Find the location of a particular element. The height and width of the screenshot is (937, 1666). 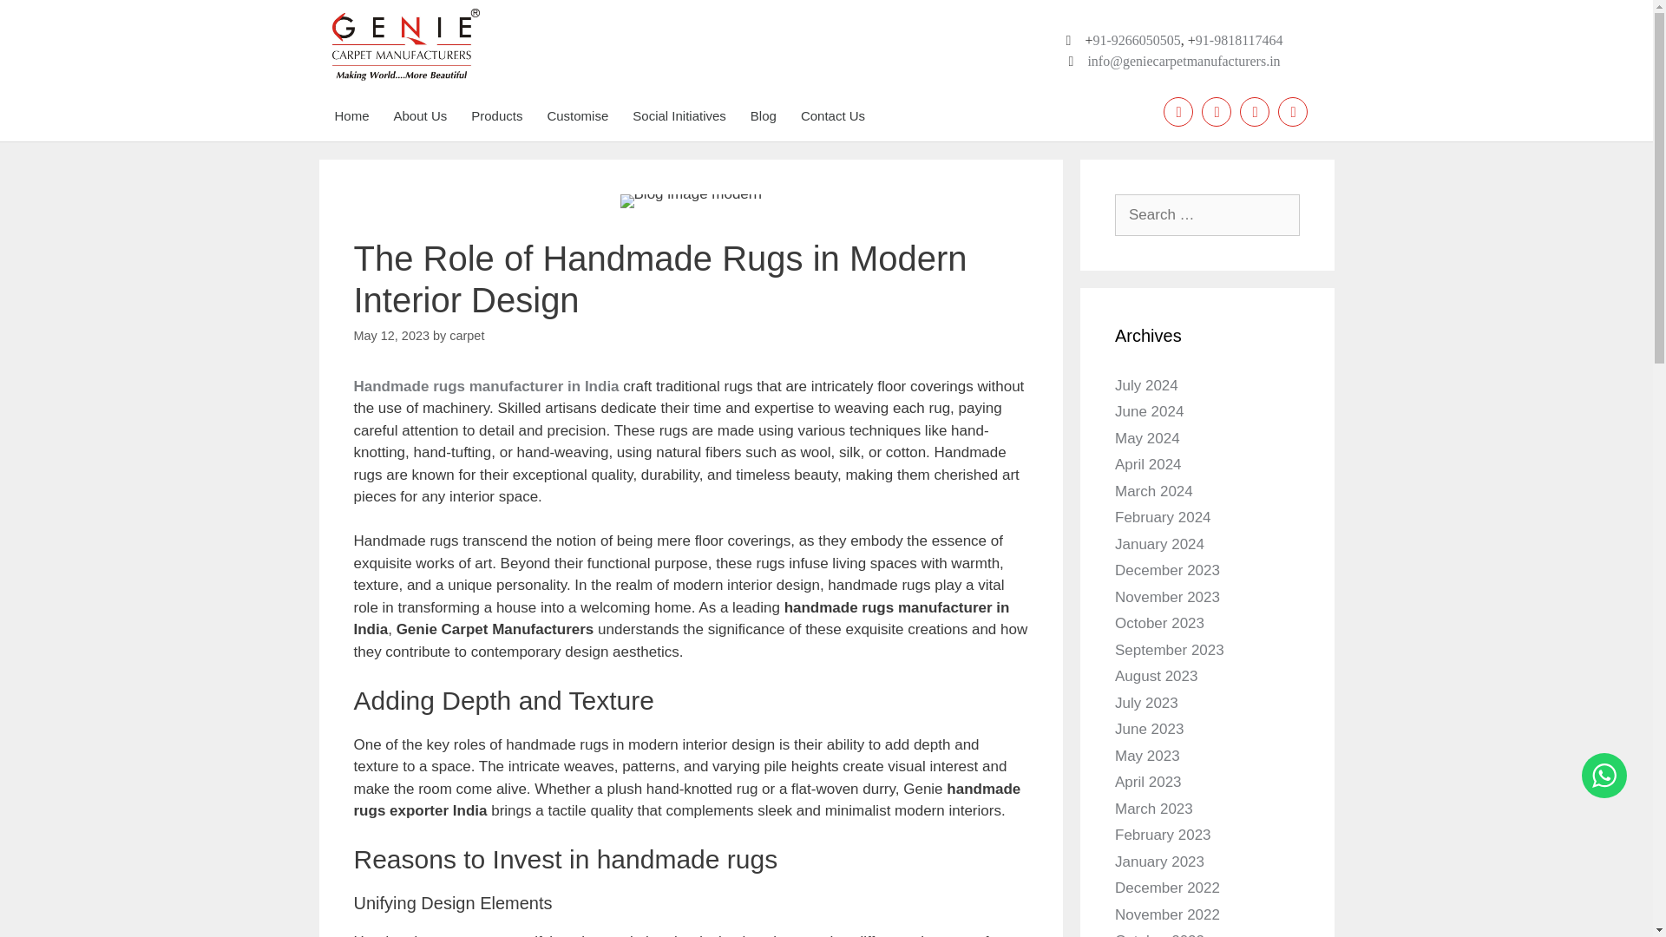

Search for: is located at coordinates (1206, 215).